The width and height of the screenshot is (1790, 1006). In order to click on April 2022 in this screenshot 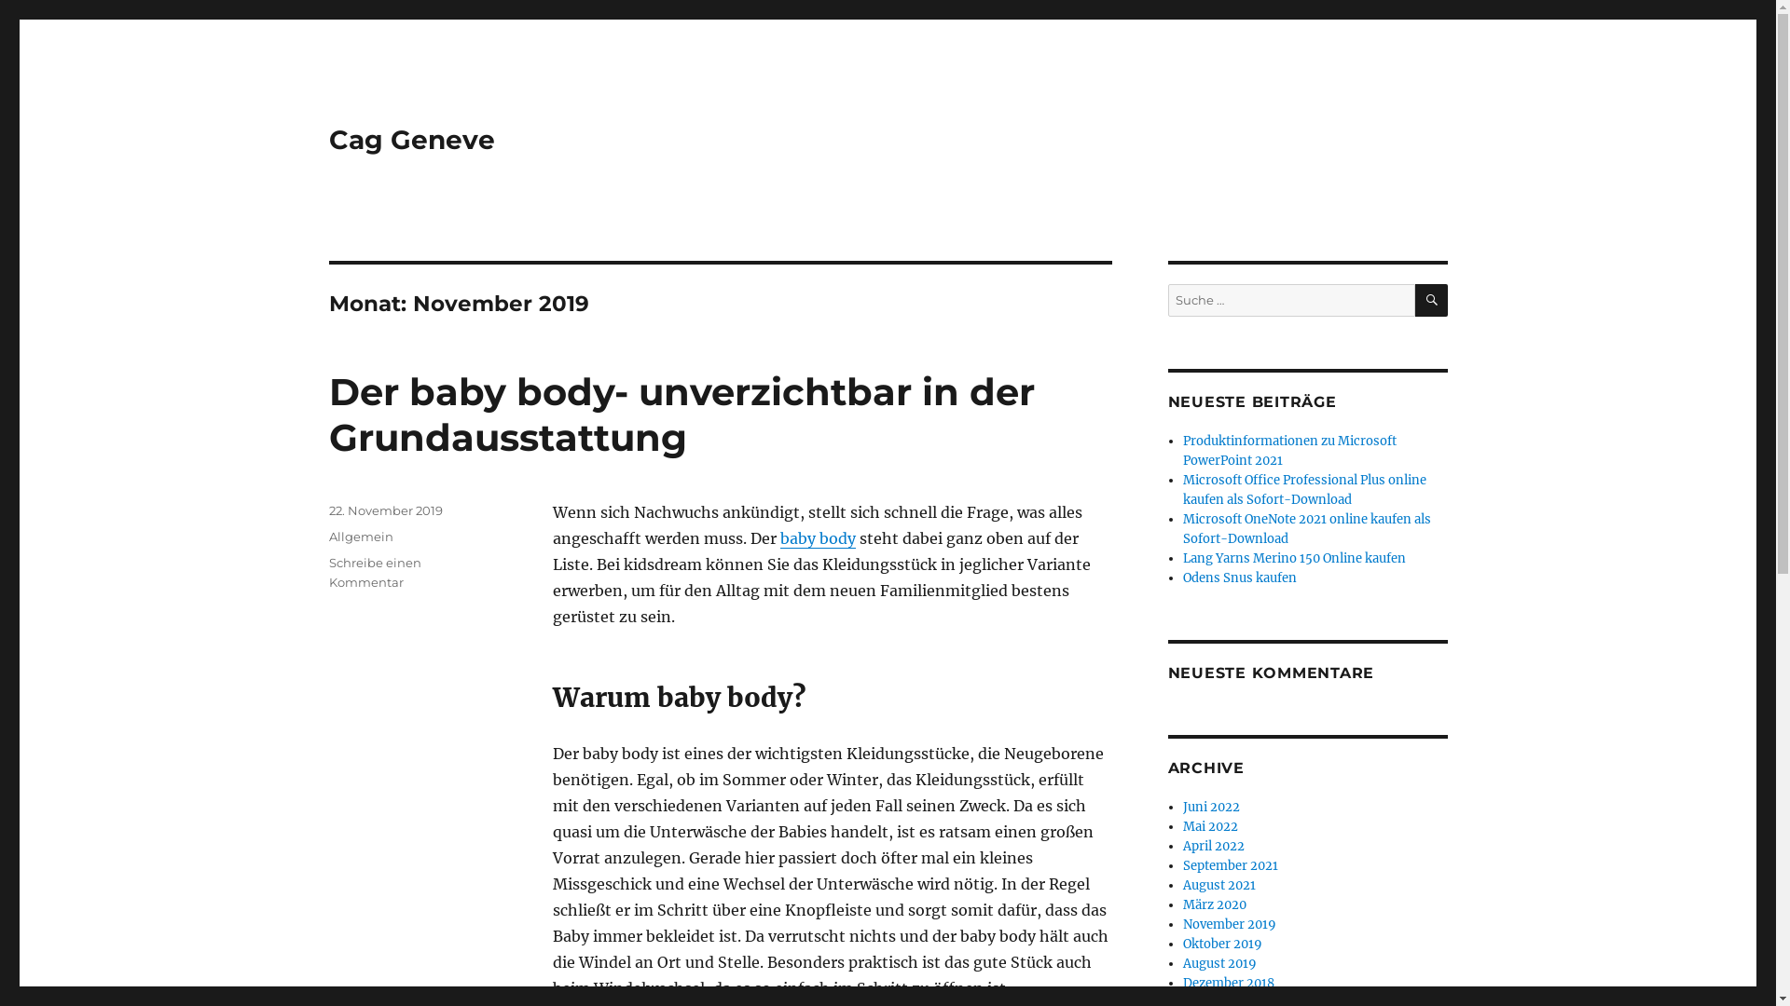, I will do `click(1214, 846)`.